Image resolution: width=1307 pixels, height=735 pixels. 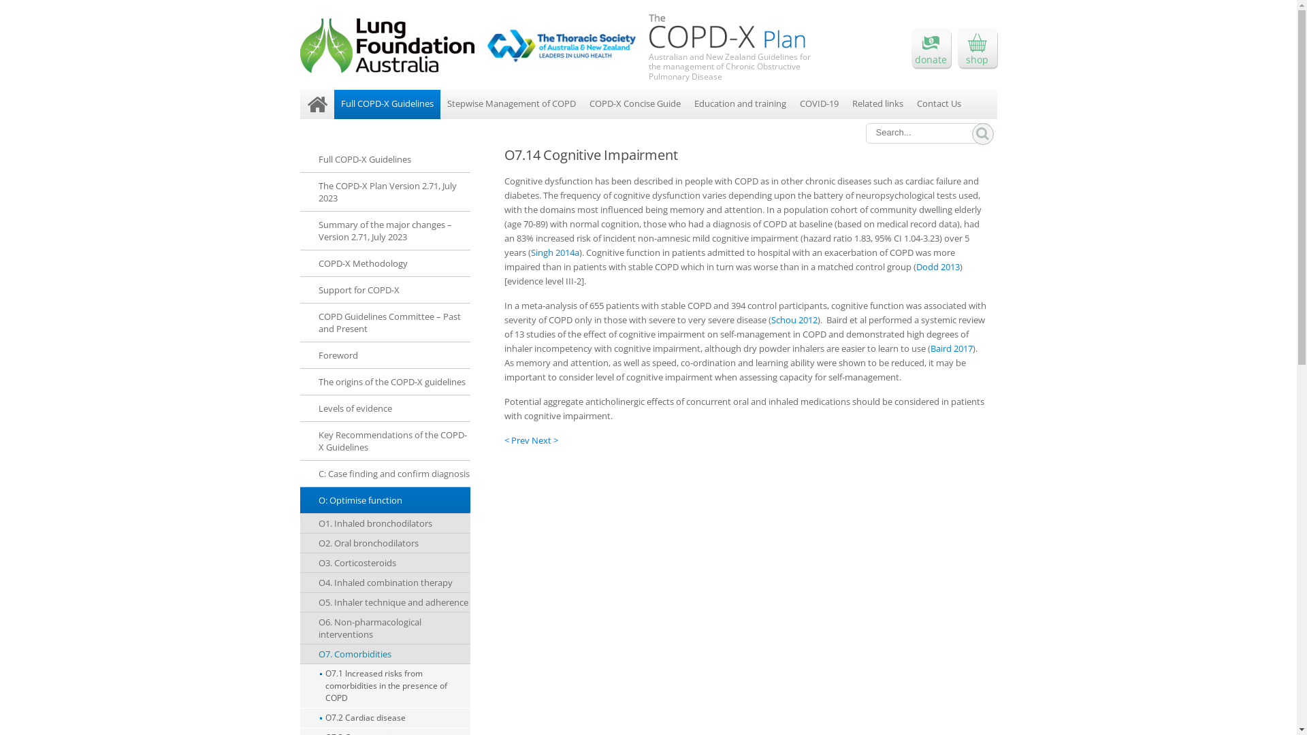 I want to click on O2. Oral bronchodilators, so click(x=385, y=543).